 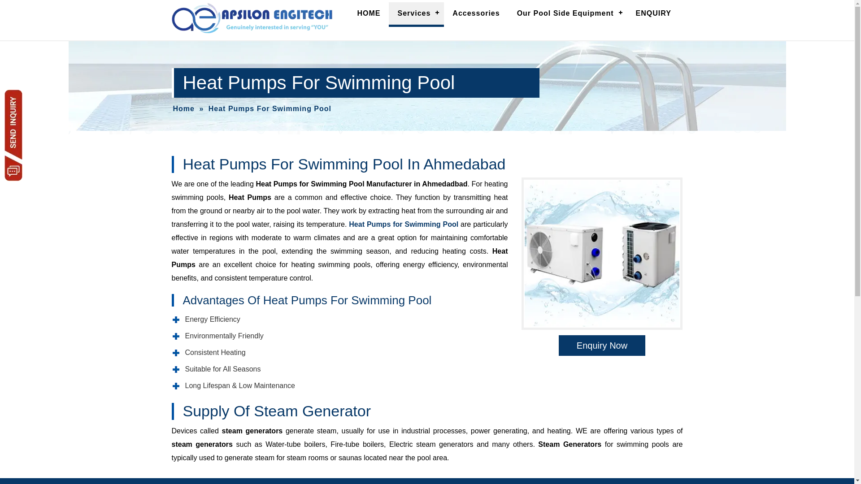 What do you see at coordinates (602, 345) in the screenshot?
I see `Enquiry Now` at bounding box center [602, 345].